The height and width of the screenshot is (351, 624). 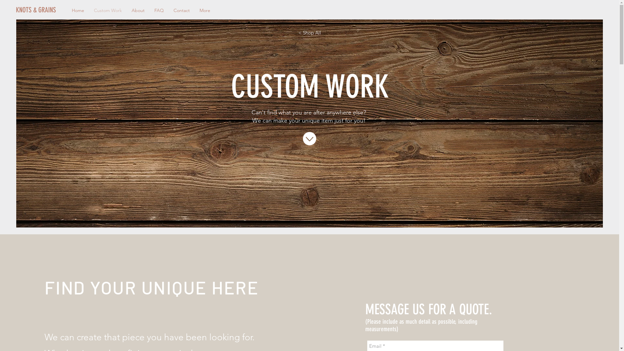 I want to click on About, so click(x=138, y=10).